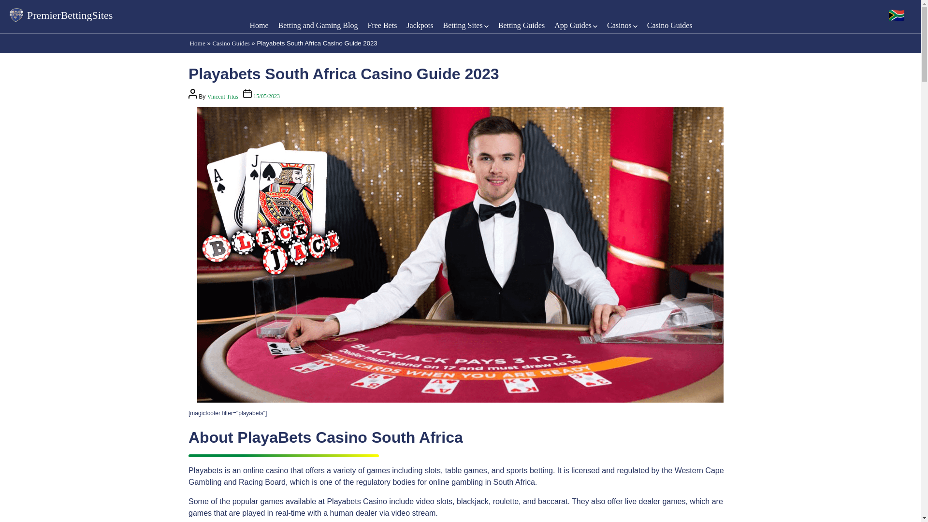 The width and height of the screenshot is (928, 522). I want to click on Casinos, so click(619, 25).